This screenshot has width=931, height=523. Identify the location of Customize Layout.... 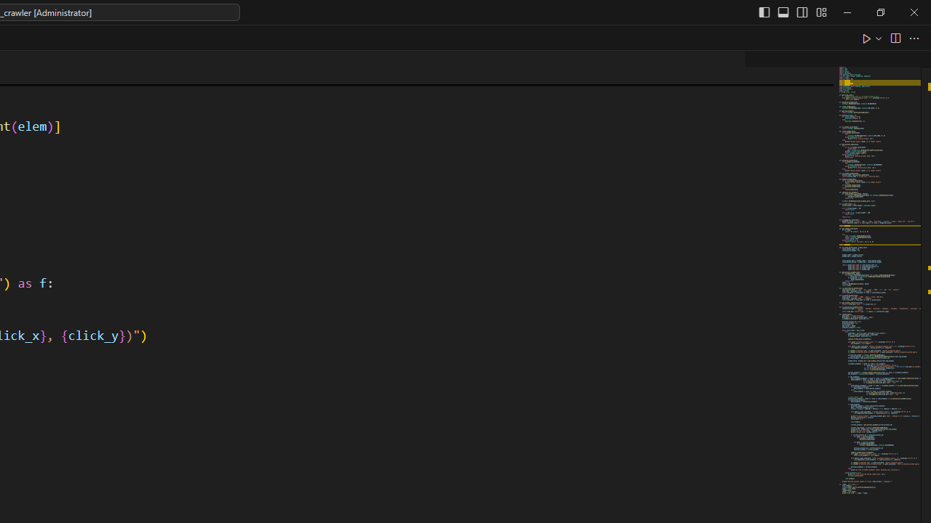
(820, 12).